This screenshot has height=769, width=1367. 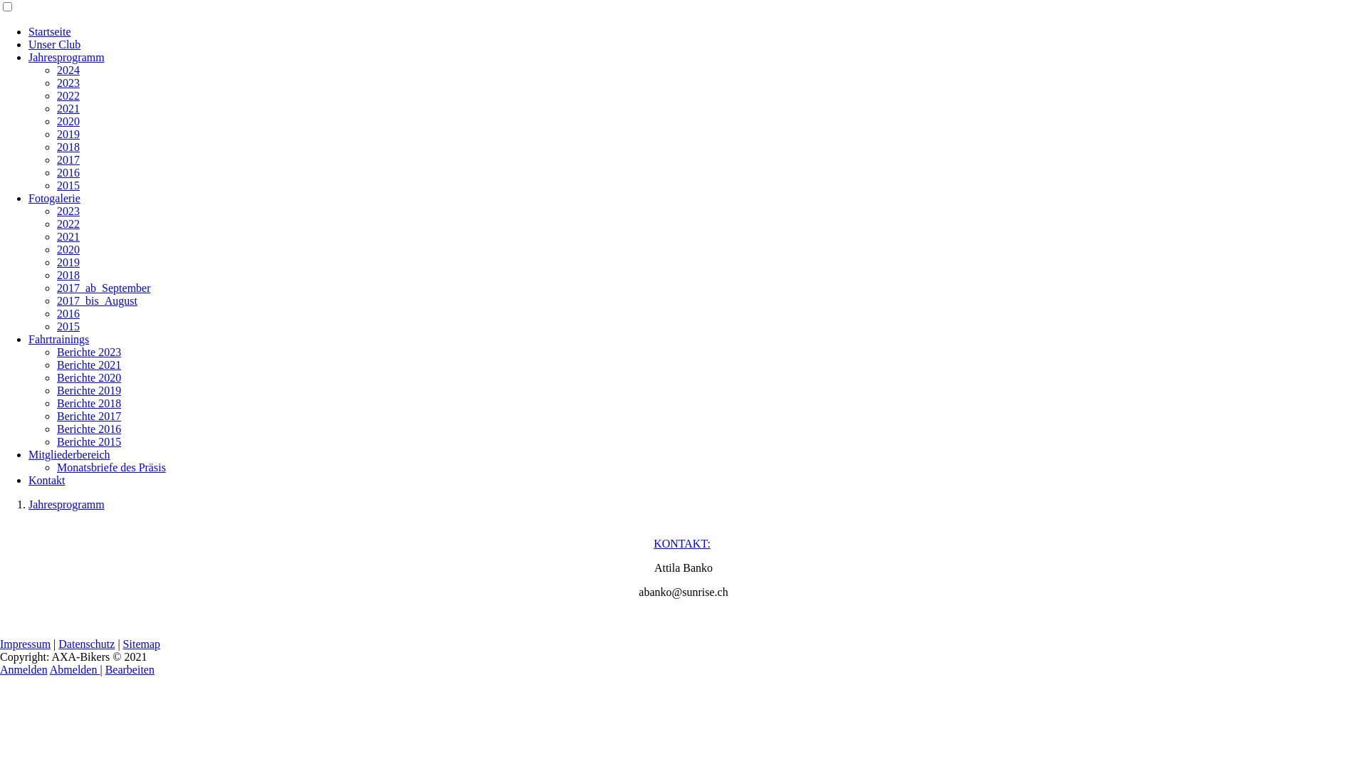 What do you see at coordinates (68, 275) in the screenshot?
I see `2018` at bounding box center [68, 275].